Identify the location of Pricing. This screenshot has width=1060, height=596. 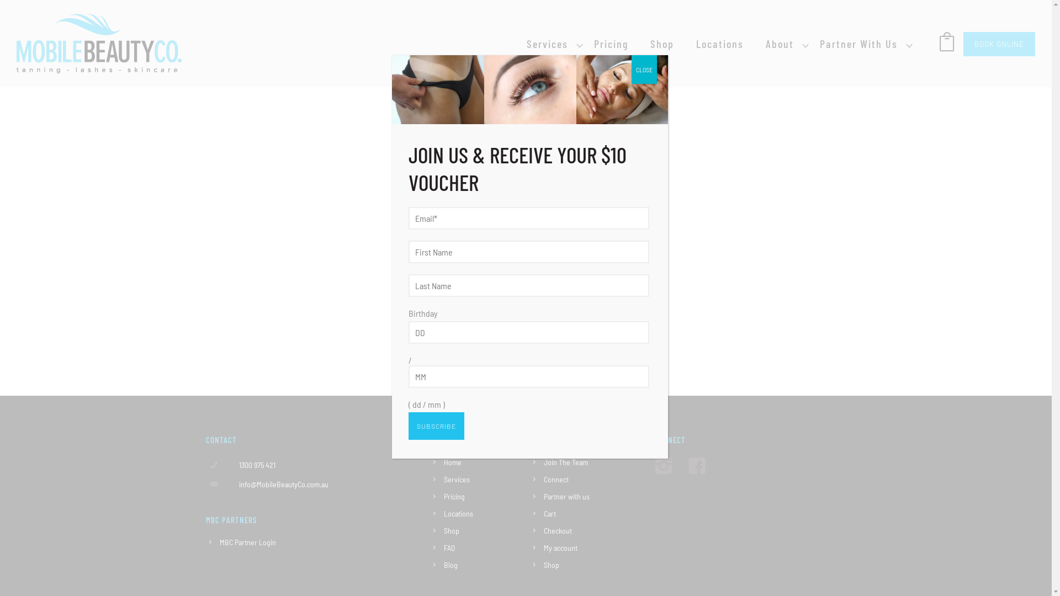
(454, 497).